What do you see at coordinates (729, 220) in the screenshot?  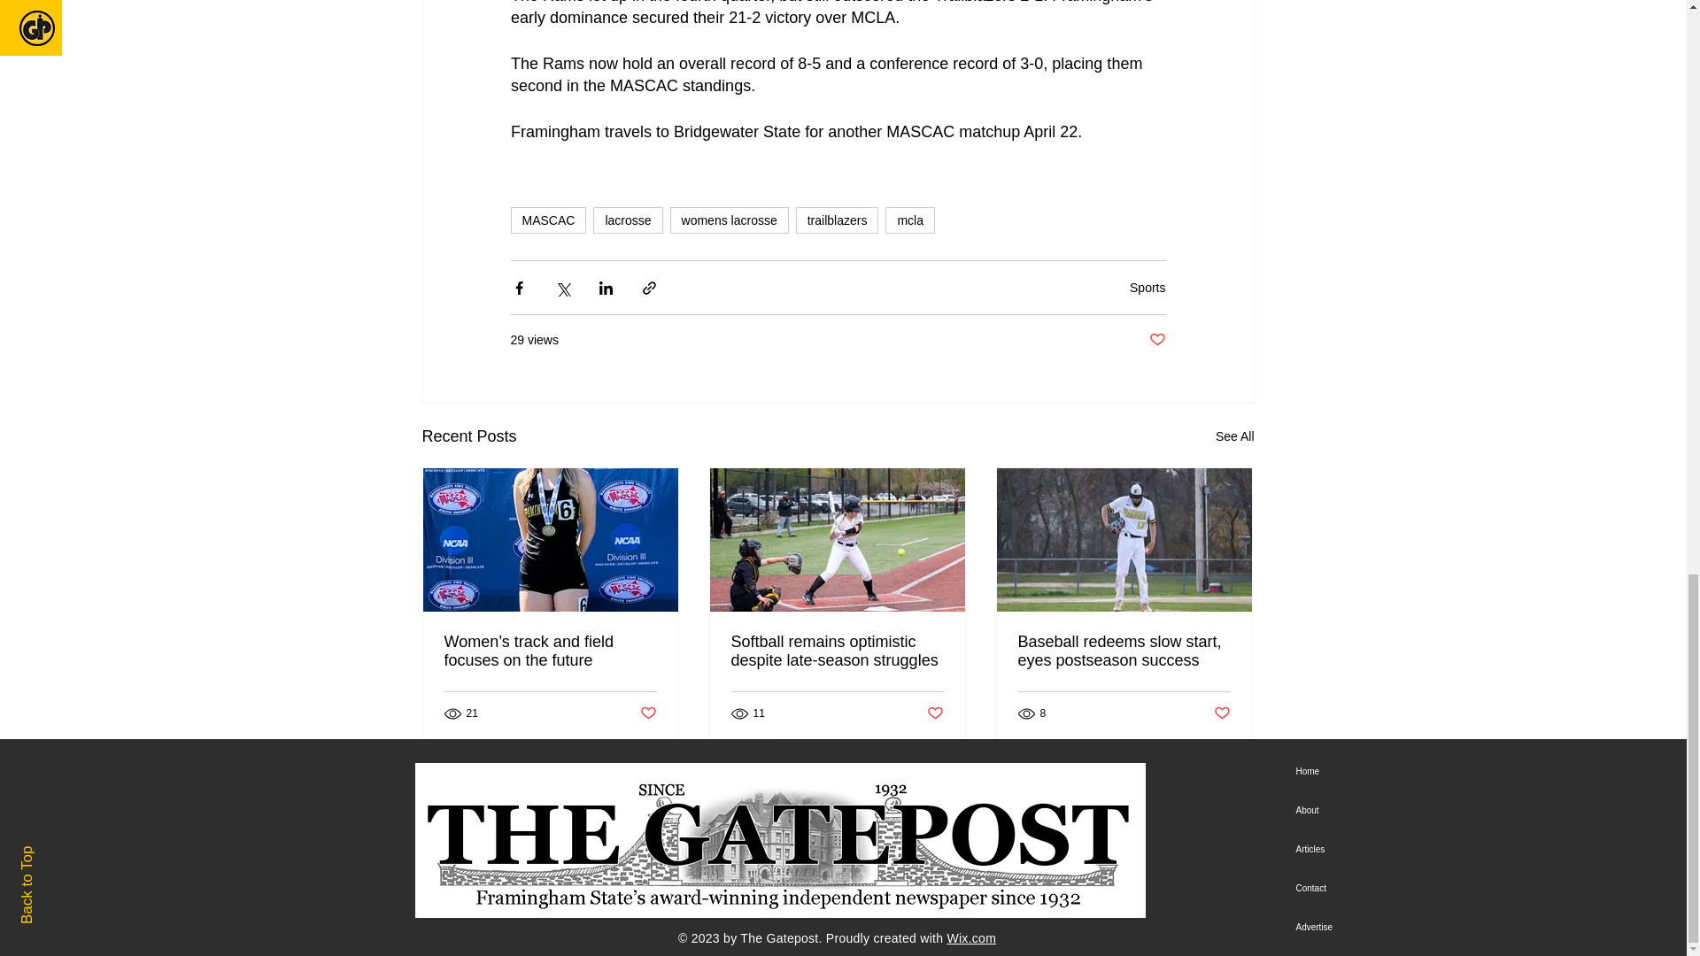 I see `womens lacrosse` at bounding box center [729, 220].